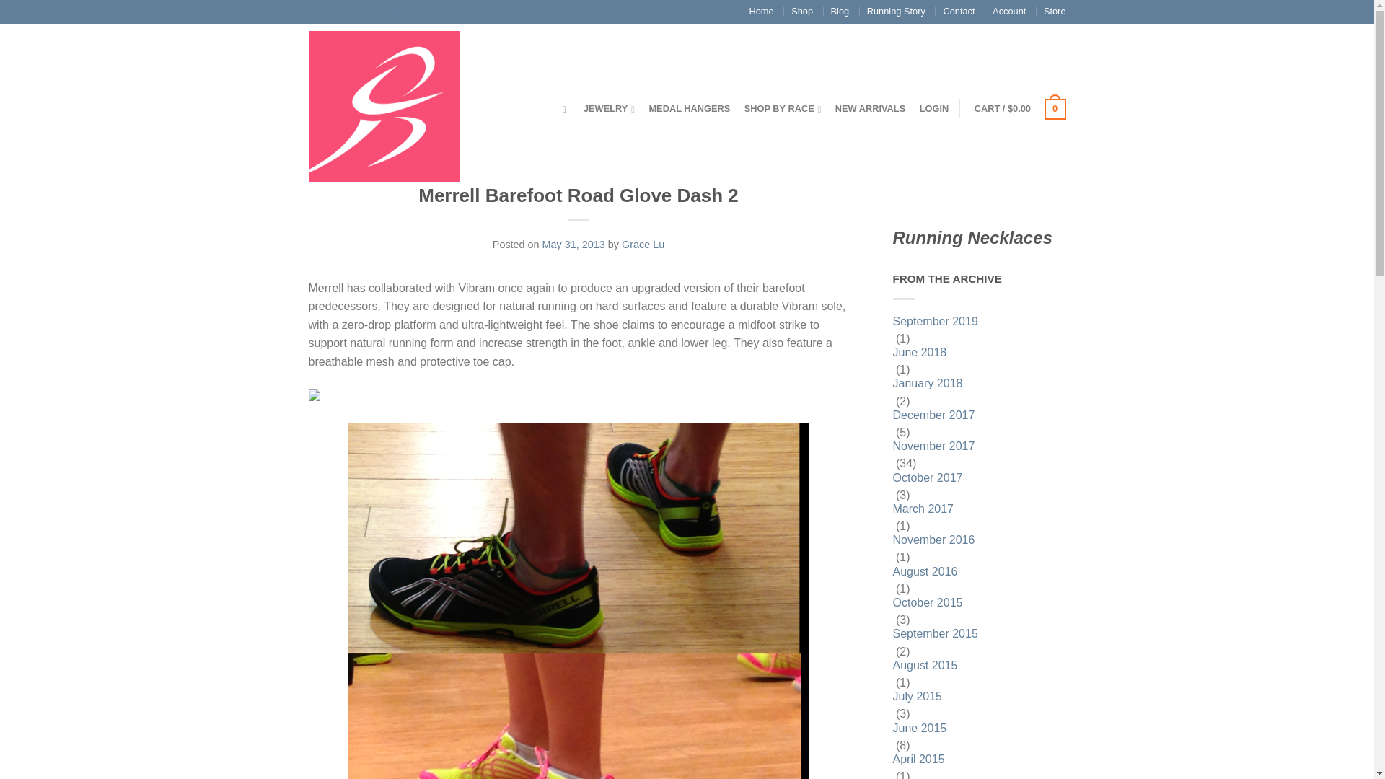 This screenshot has height=779, width=1385. What do you see at coordinates (870, 108) in the screenshot?
I see `NEW ARRIVALS` at bounding box center [870, 108].